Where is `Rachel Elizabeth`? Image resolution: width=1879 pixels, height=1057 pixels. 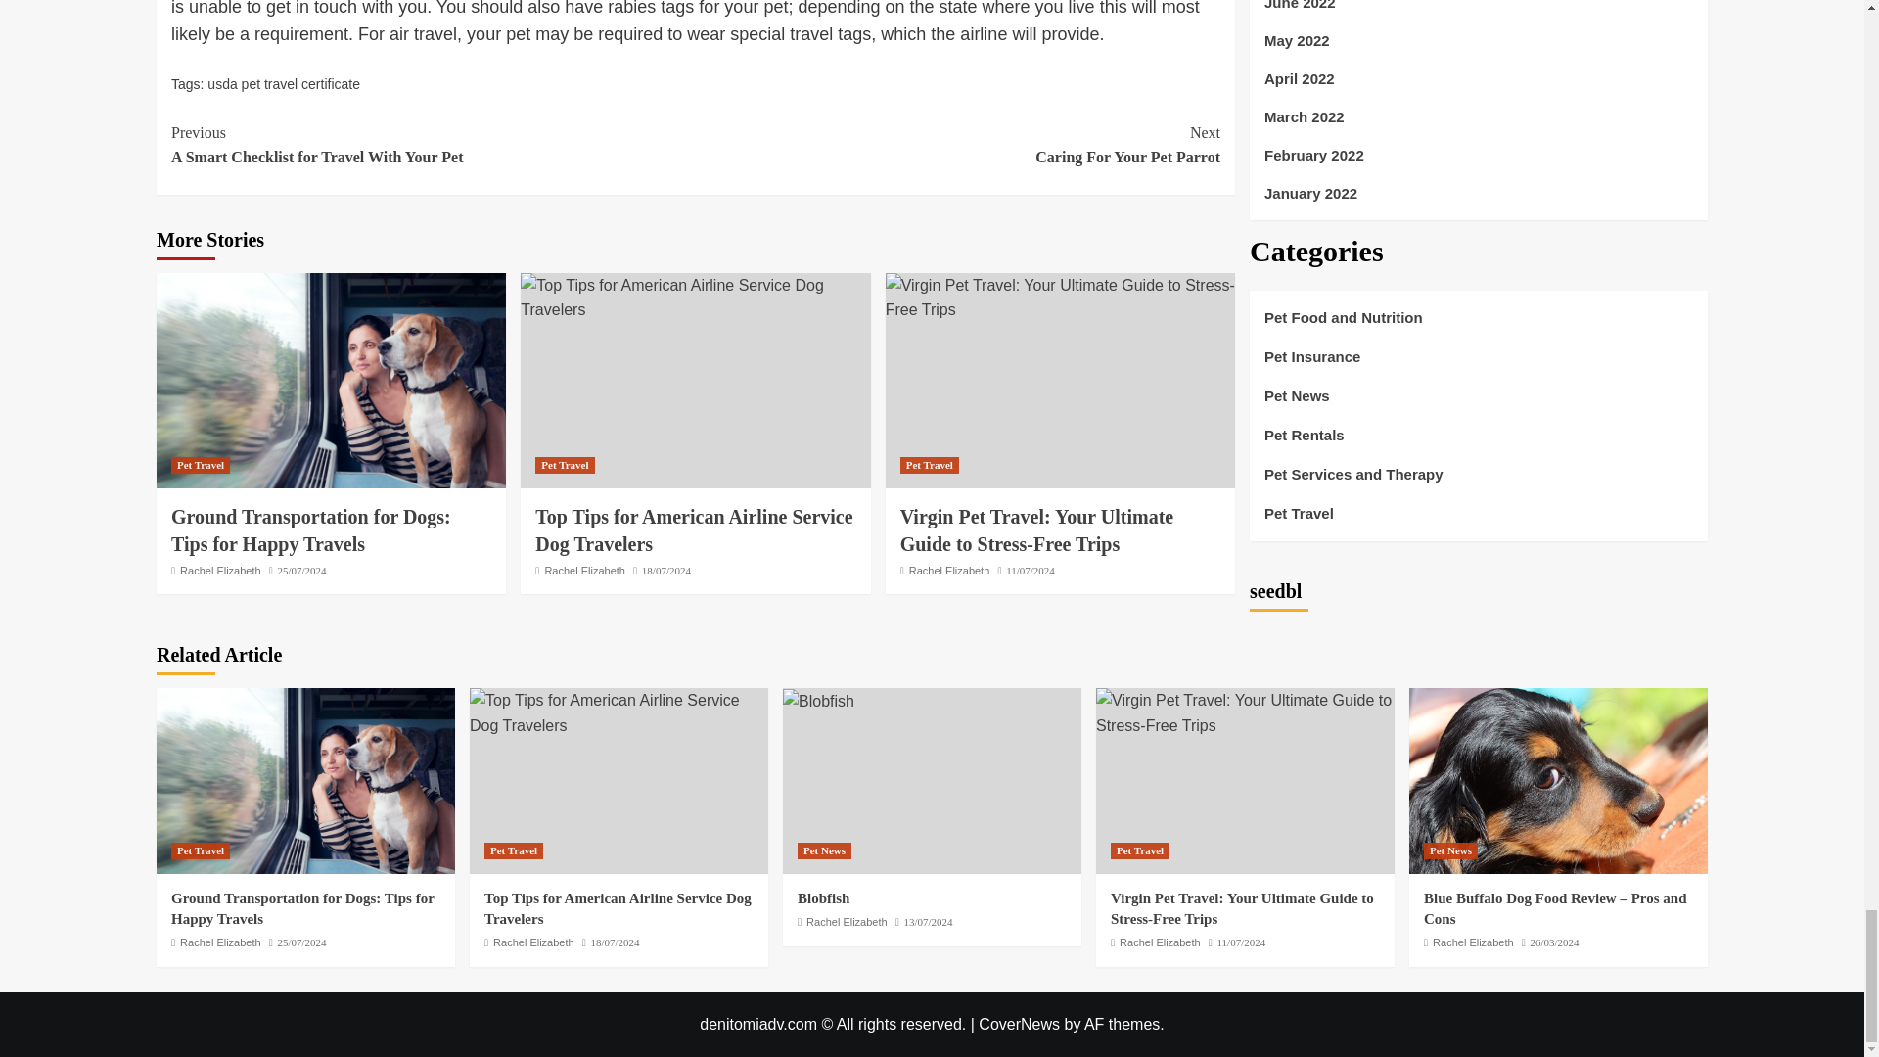
Rachel Elizabeth is located at coordinates (949, 570).